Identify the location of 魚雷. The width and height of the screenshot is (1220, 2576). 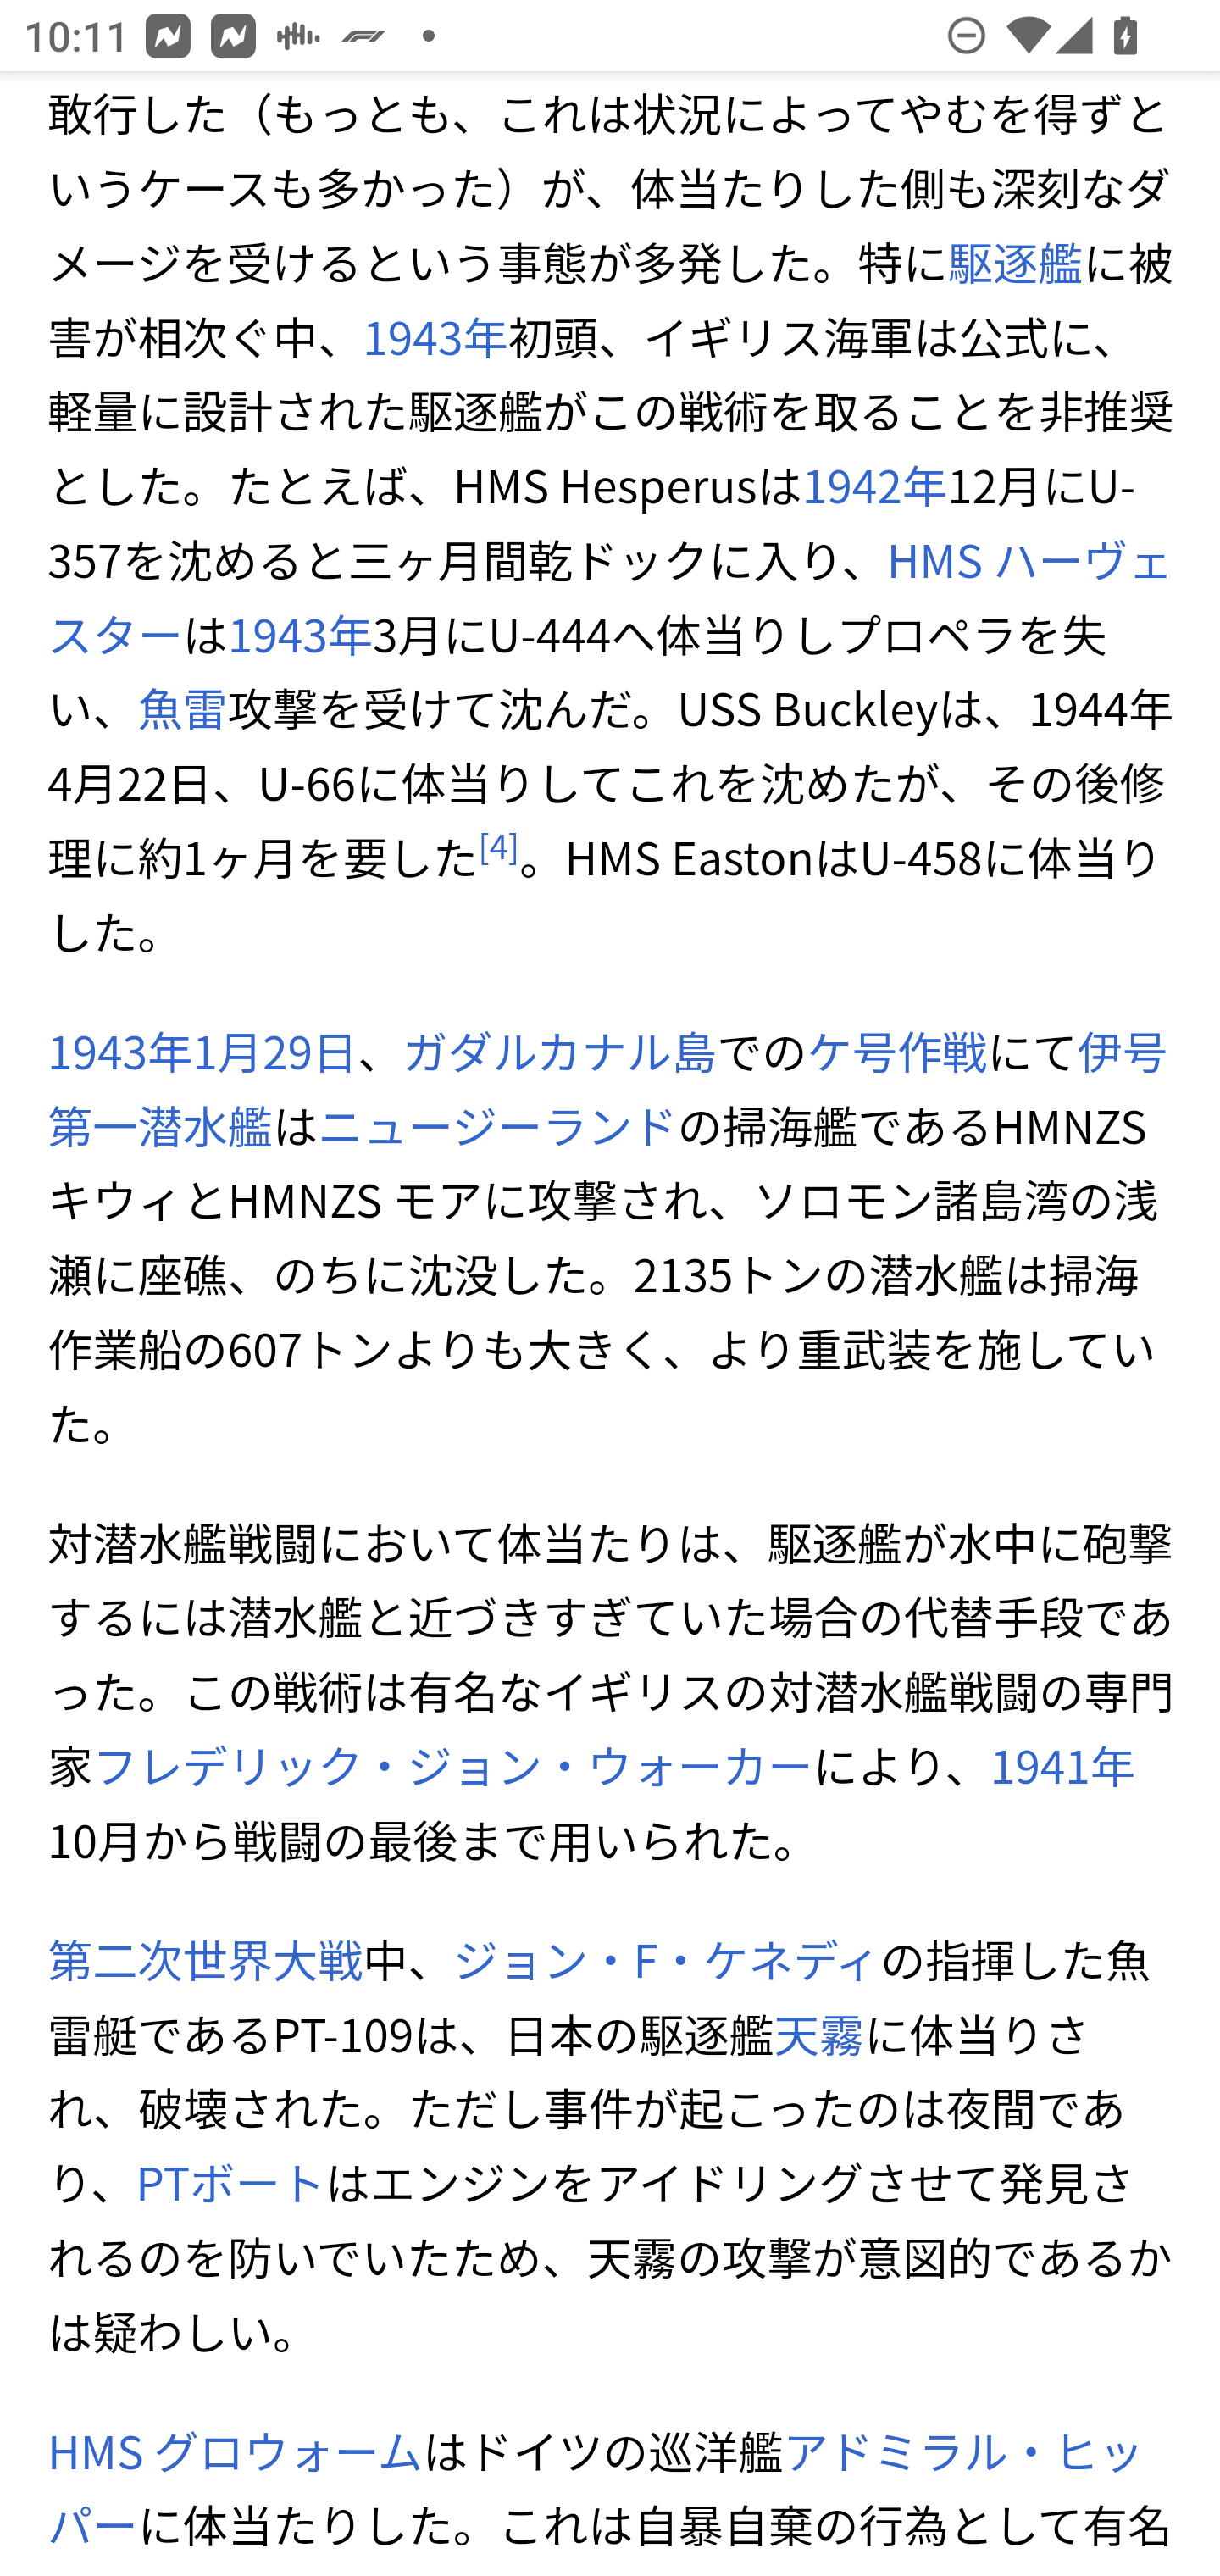
(182, 709).